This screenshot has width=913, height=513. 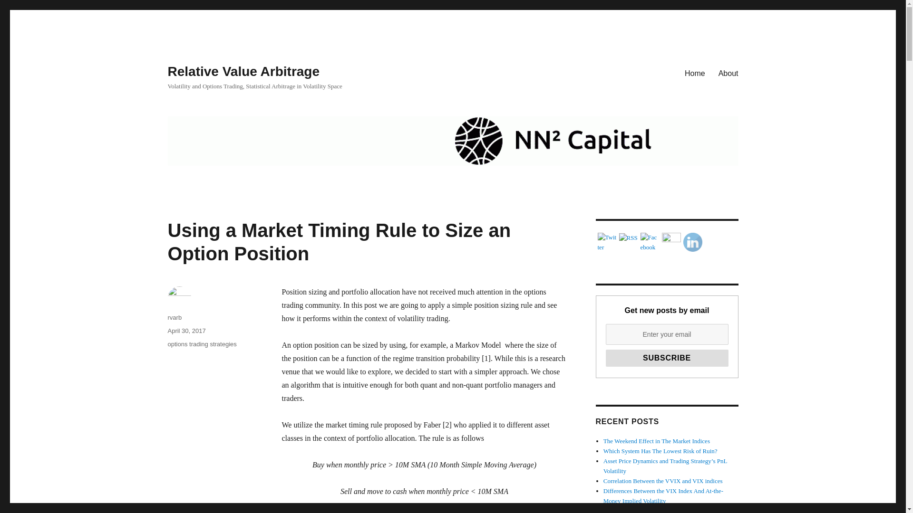 What do you see at coordinates (186, 331) in the screenshot?
I see `April 30, 2017` at bounding box center [186, 331].